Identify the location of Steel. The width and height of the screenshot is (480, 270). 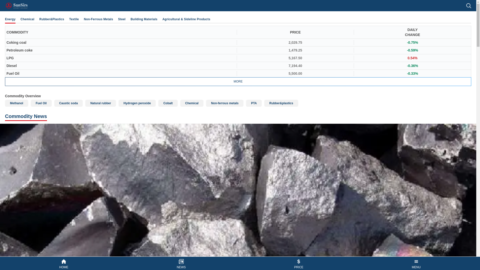
(121, 19).